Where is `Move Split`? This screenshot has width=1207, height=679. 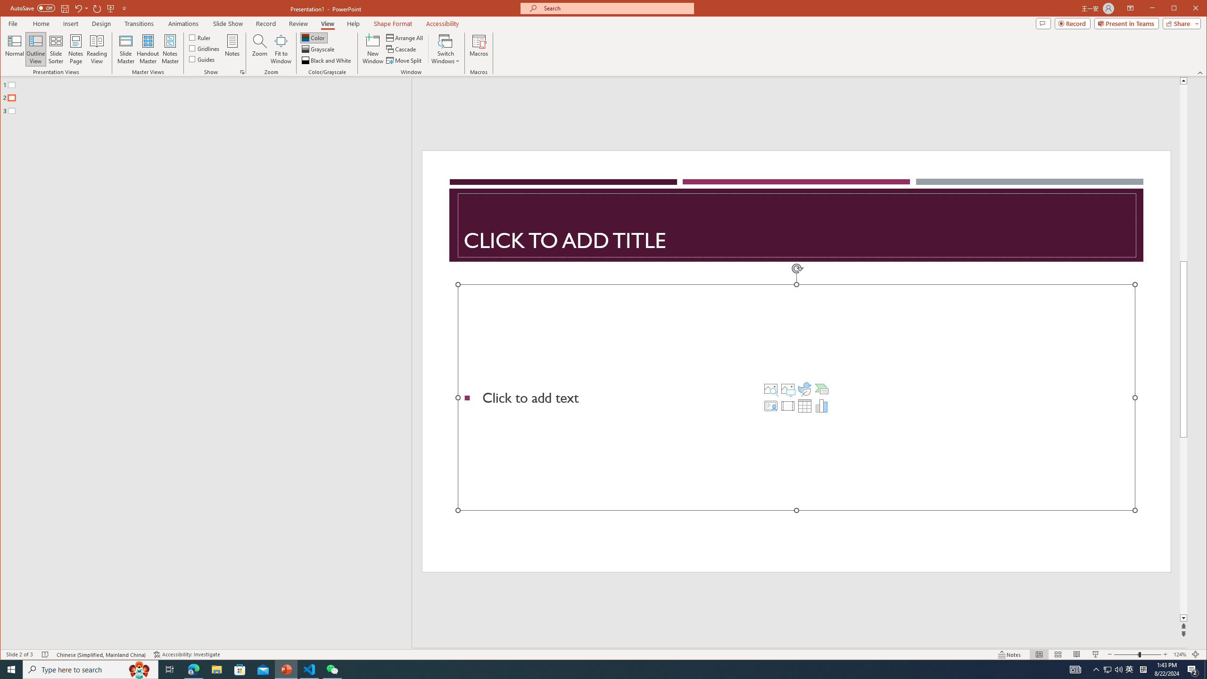 Move Split is located at coordinates (405, 60).